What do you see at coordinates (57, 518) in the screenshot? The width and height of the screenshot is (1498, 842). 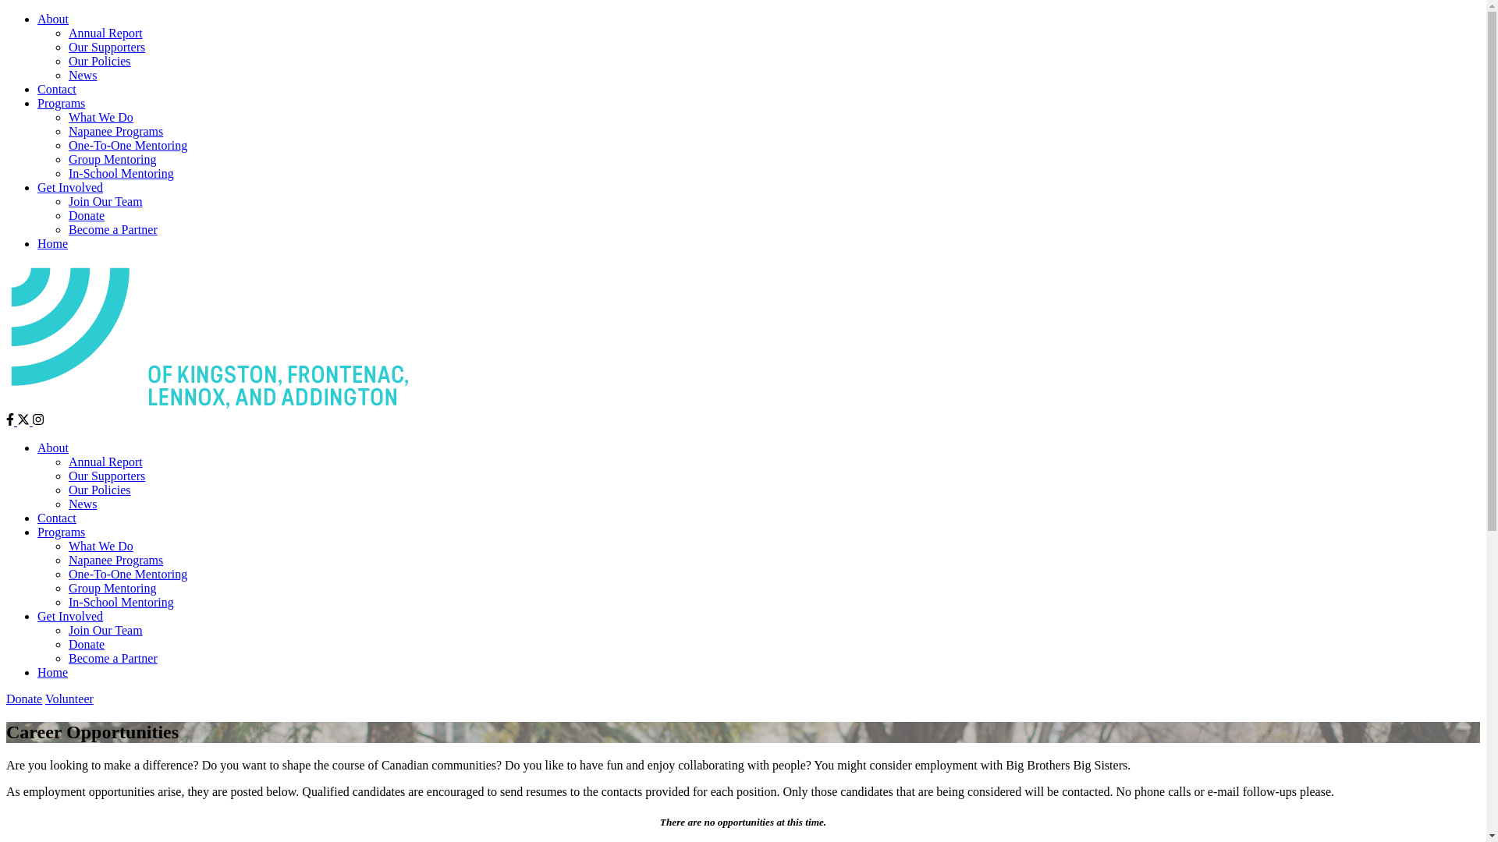 I see `Contact` at bounding box center [57, 518].